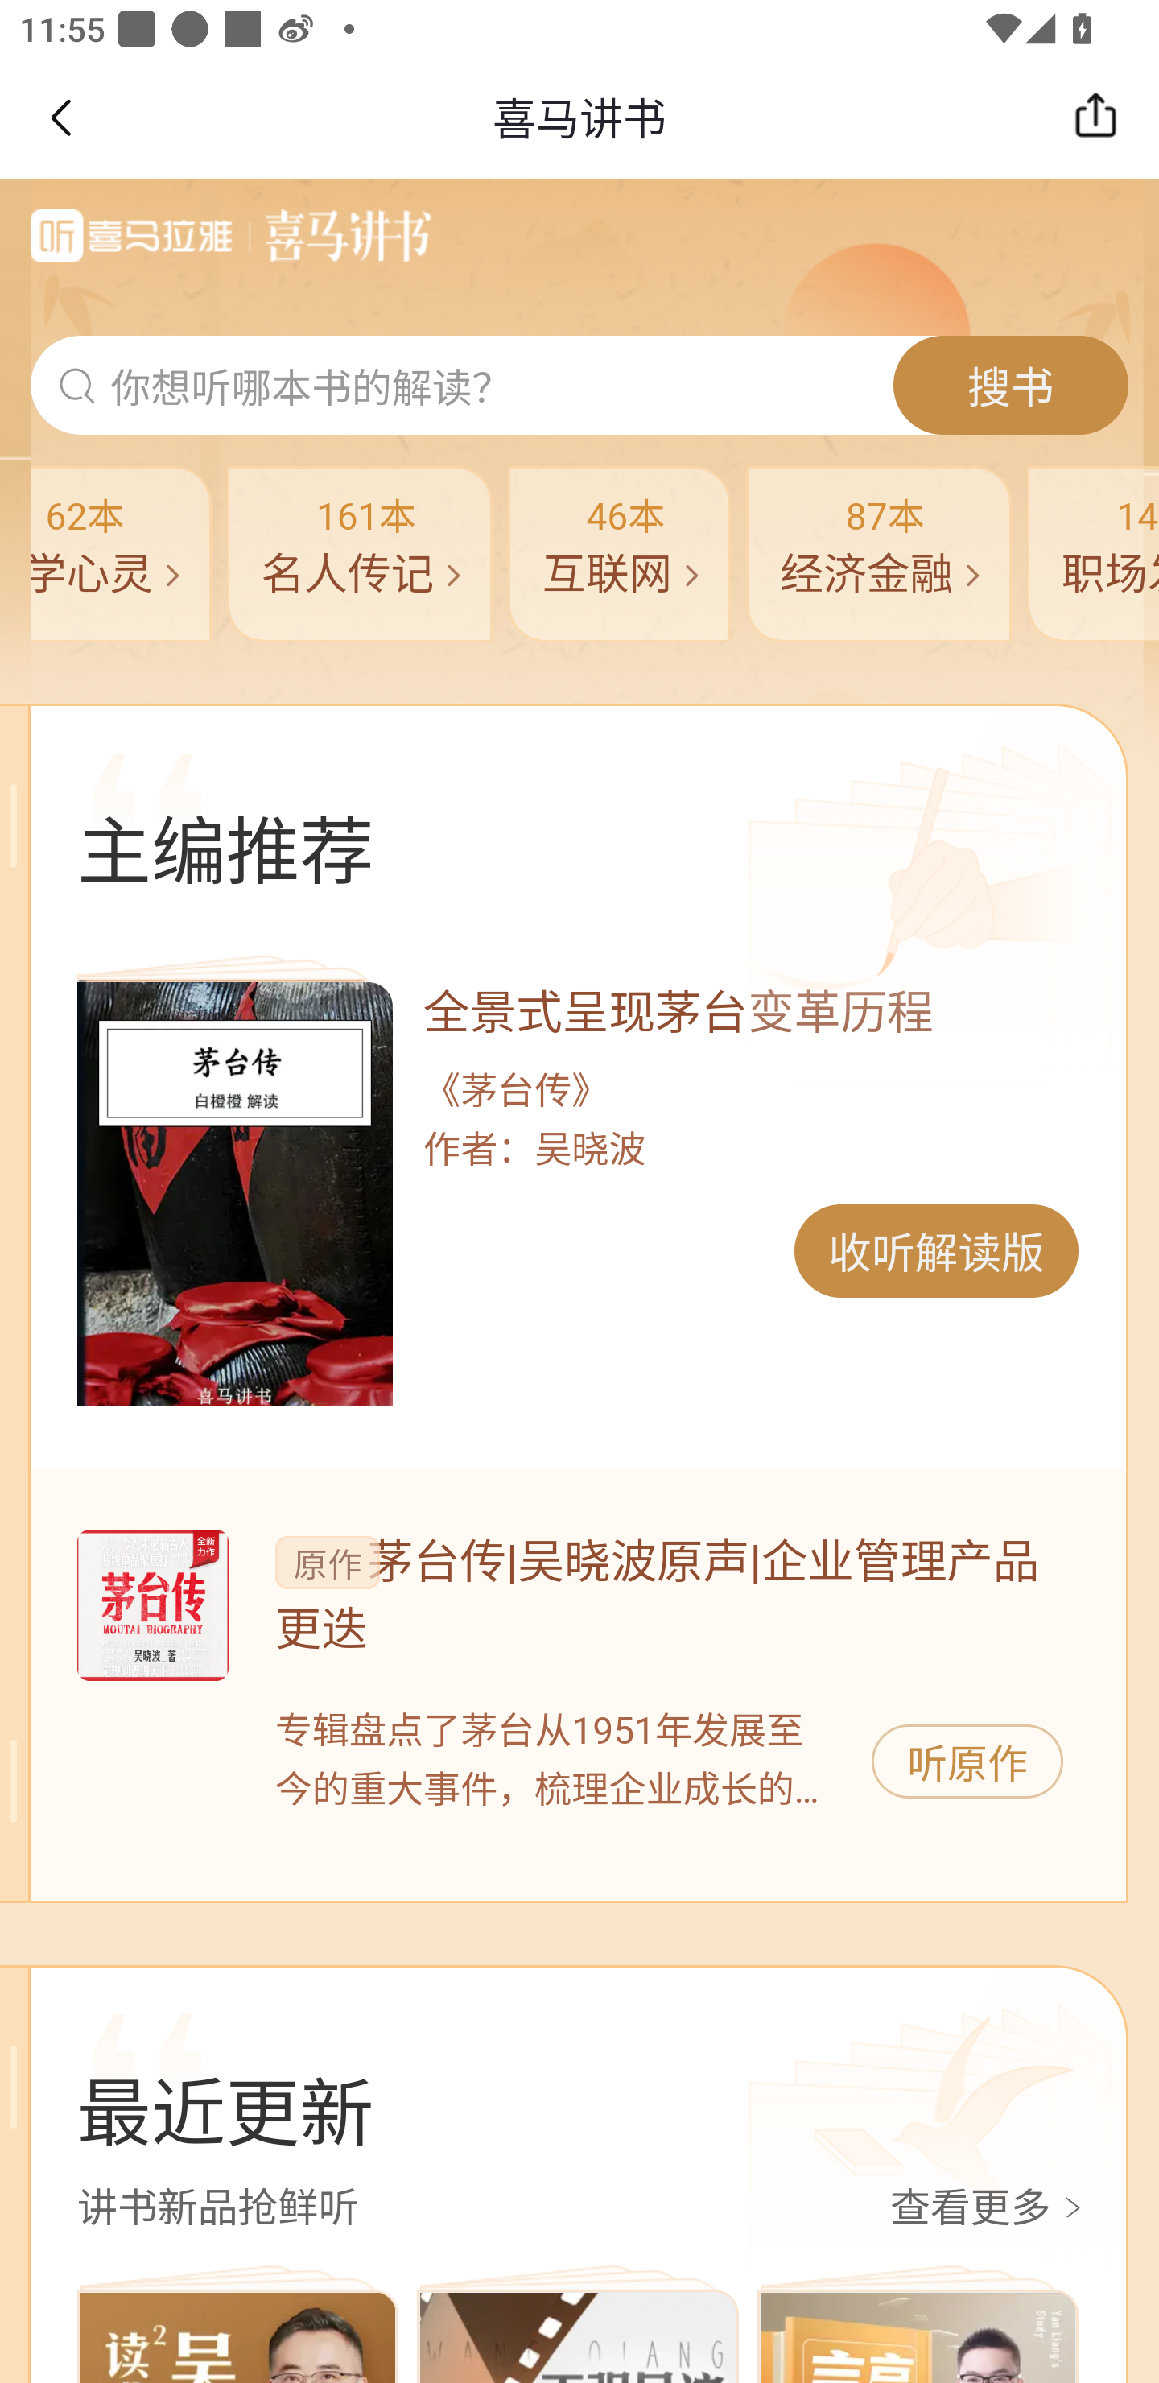 The image size is (1159, 2383). What do you see at coordinates (361, 554) in the screenshot?
I see `161本 名人传记 search_tab_go@3x` at bounding box center [361, 554].